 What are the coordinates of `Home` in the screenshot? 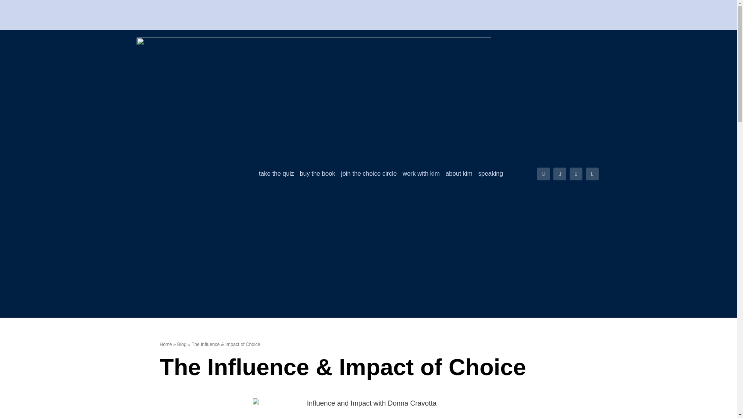 It's located at (166, 344).